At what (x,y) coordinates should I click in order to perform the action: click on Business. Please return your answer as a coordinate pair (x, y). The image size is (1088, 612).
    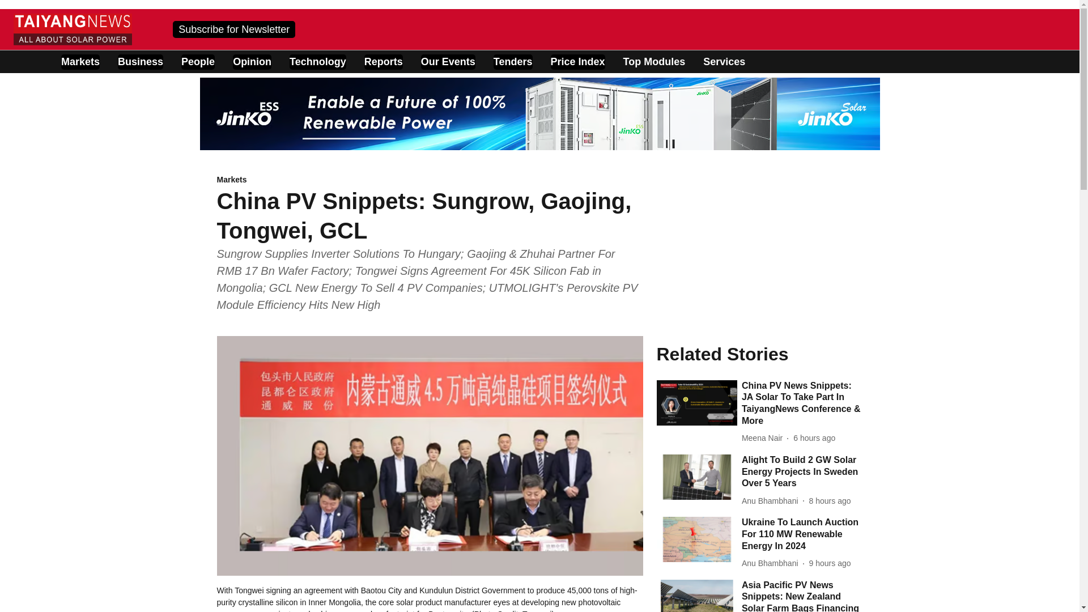
    Looking at the image, I should click on (141, 62).